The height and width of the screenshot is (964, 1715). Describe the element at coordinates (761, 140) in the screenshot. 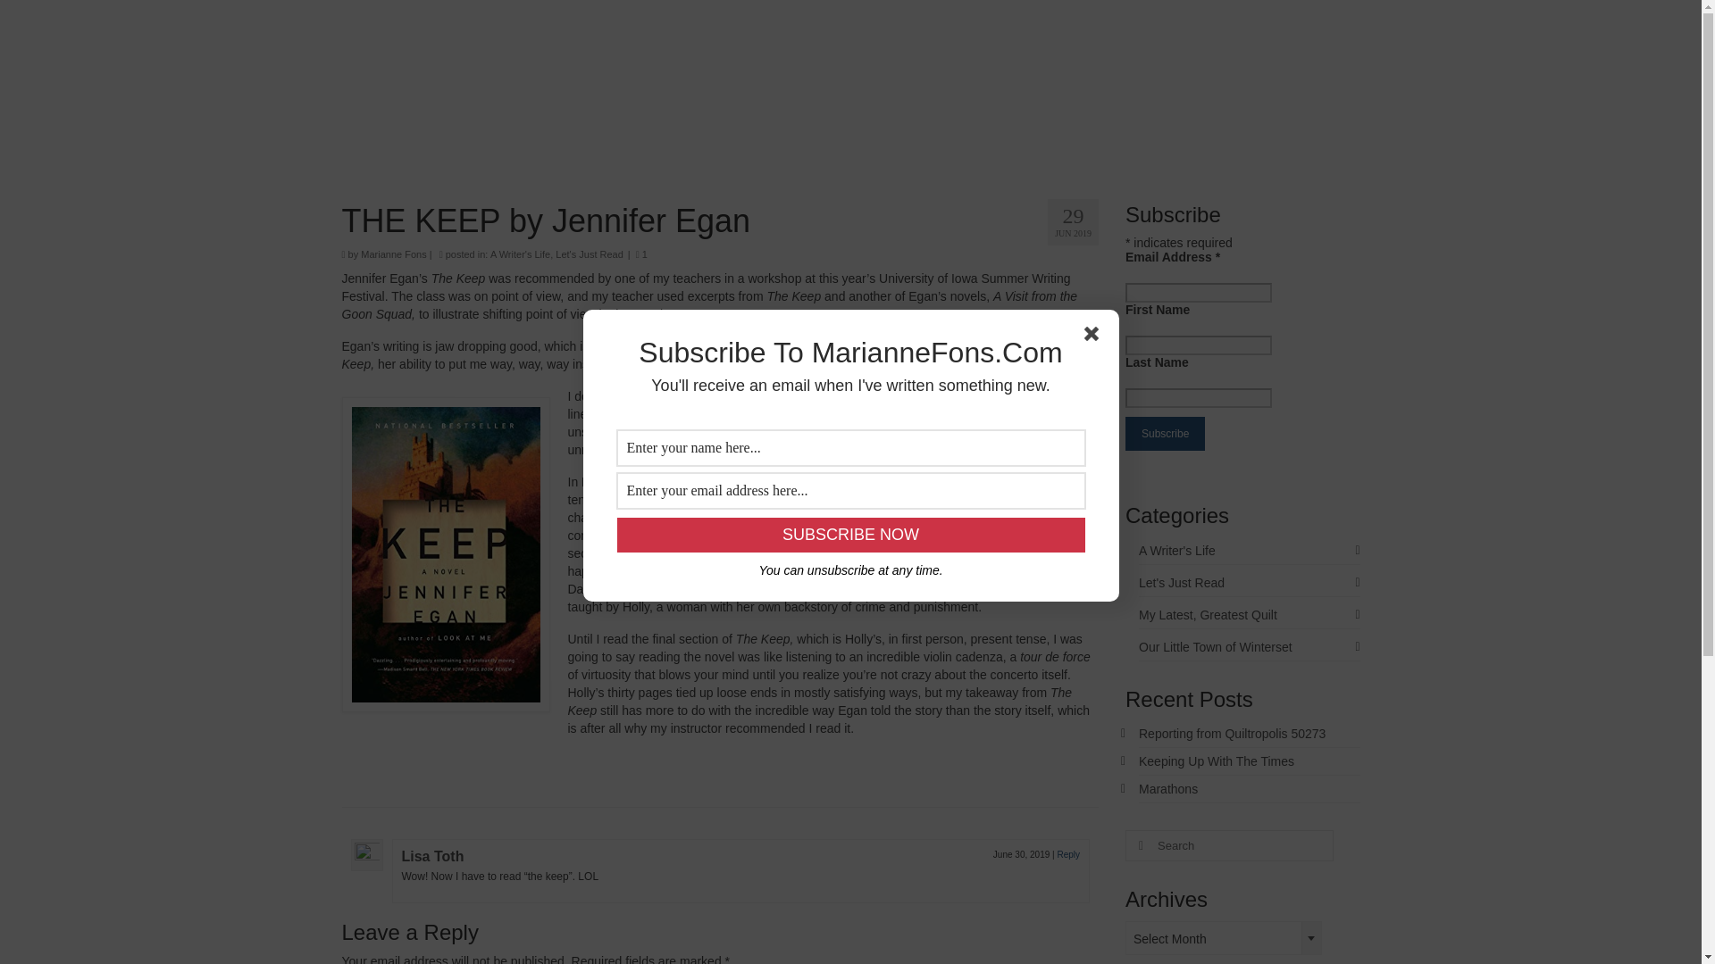

I see `Blog Posts` at that location.